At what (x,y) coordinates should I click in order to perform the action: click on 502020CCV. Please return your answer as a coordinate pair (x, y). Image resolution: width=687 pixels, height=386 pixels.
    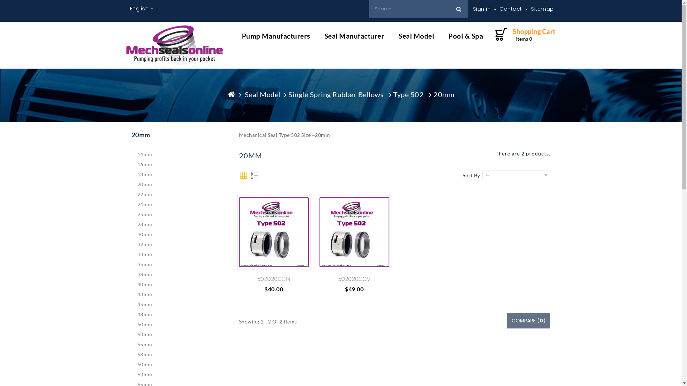
    Looking at the image, I should click on (354, 232).